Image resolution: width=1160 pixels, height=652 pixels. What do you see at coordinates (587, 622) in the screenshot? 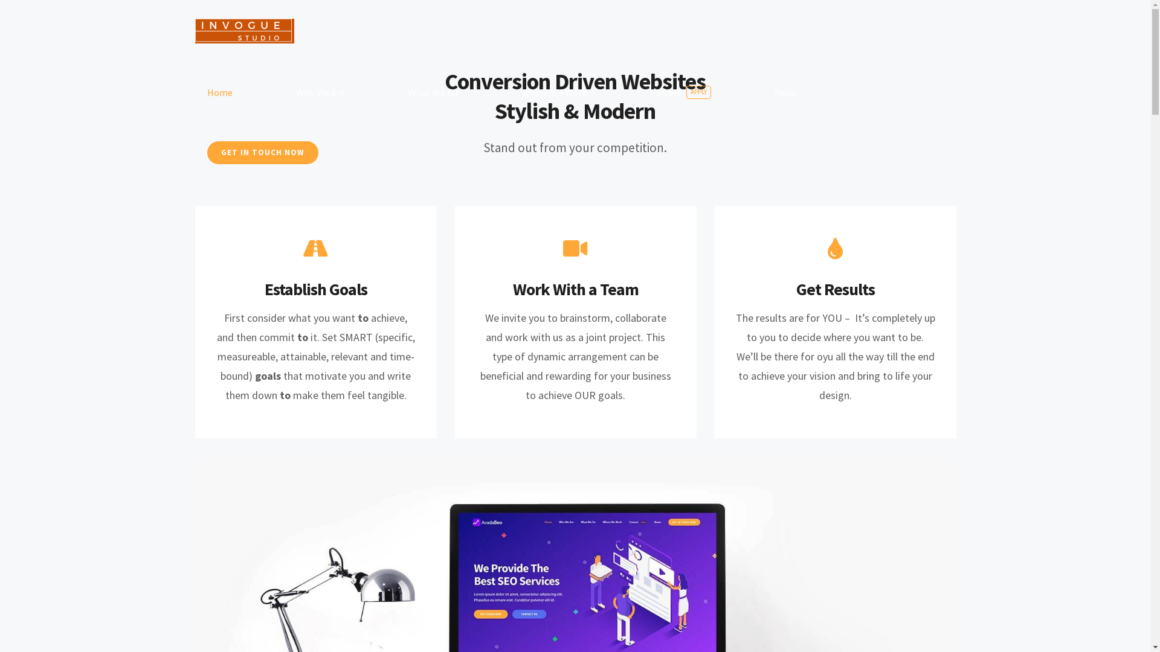
I see `YouTube` at bounding box center [587, 622].